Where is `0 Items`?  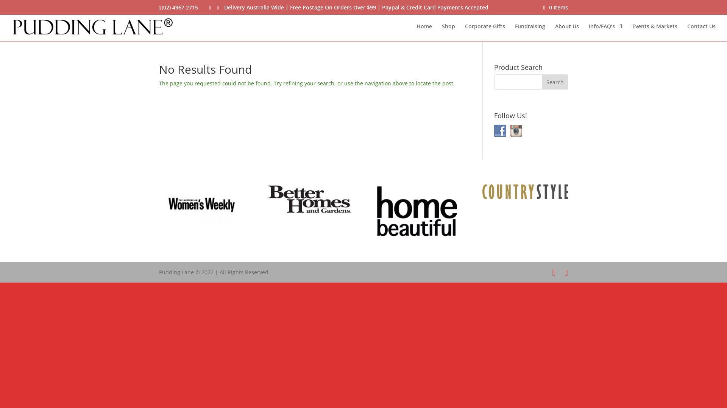 0 Items is located at coordinates (556, 8).